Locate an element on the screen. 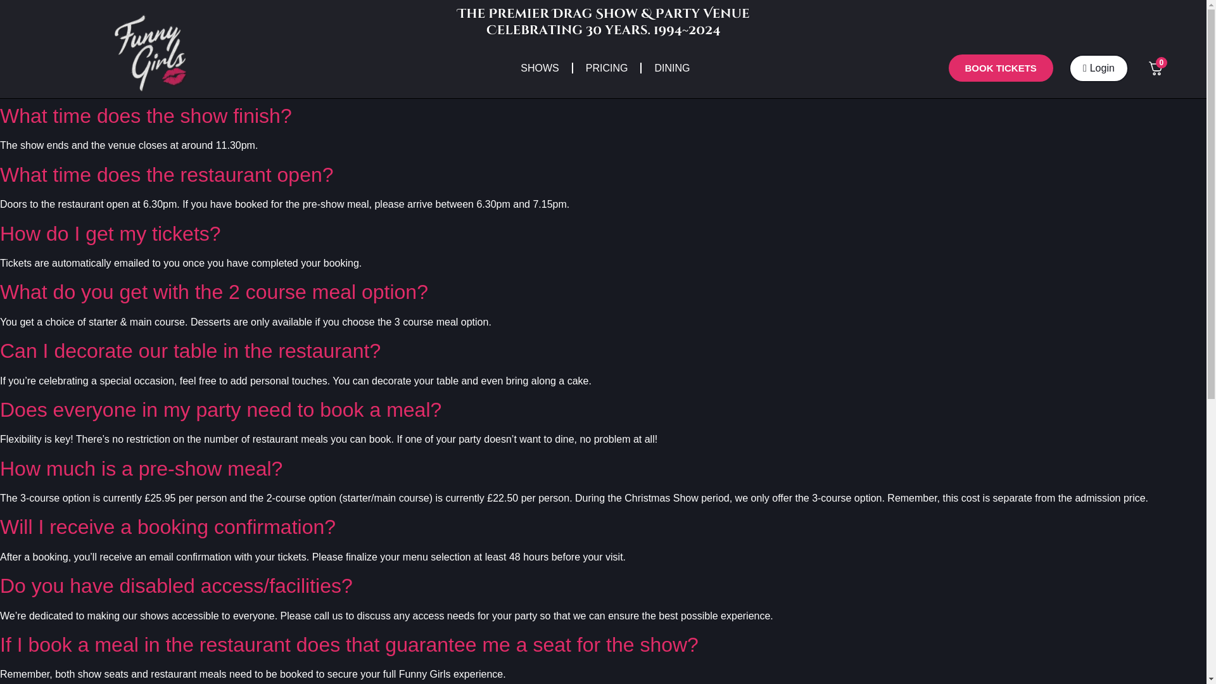 The image size is (1216, 684). How much is a pre-show meal? is located at coordinates (141, 469).